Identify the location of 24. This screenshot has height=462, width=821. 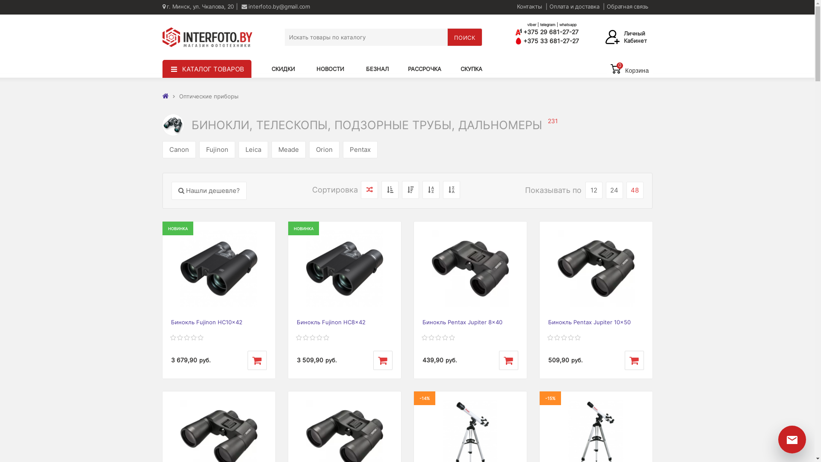
(614, 190).